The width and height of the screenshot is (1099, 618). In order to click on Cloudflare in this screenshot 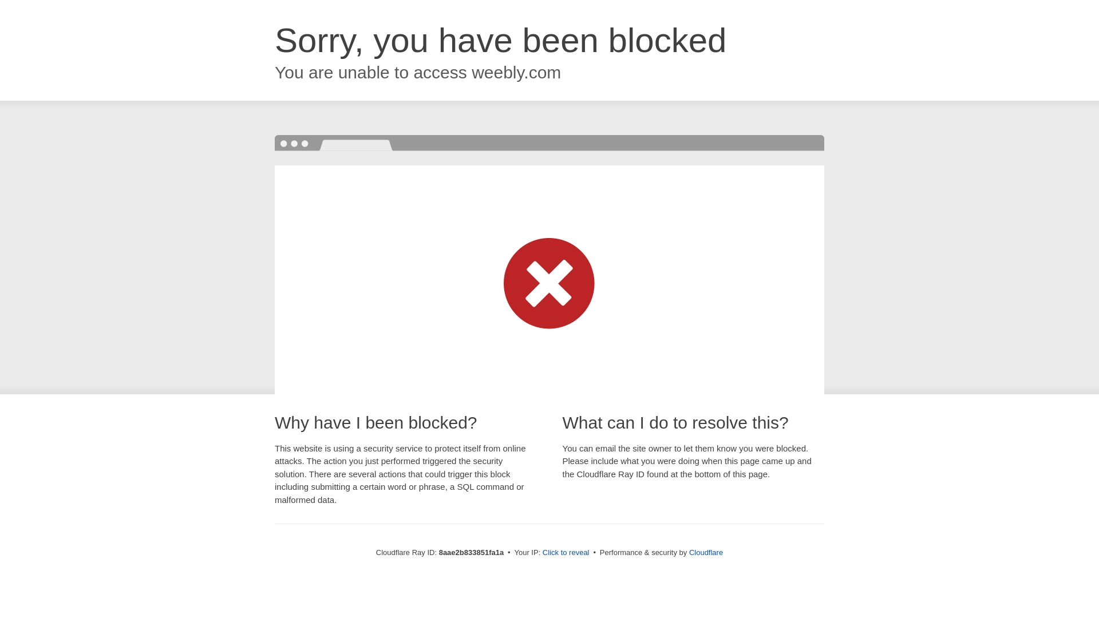, I will do `click(706, 552)`.